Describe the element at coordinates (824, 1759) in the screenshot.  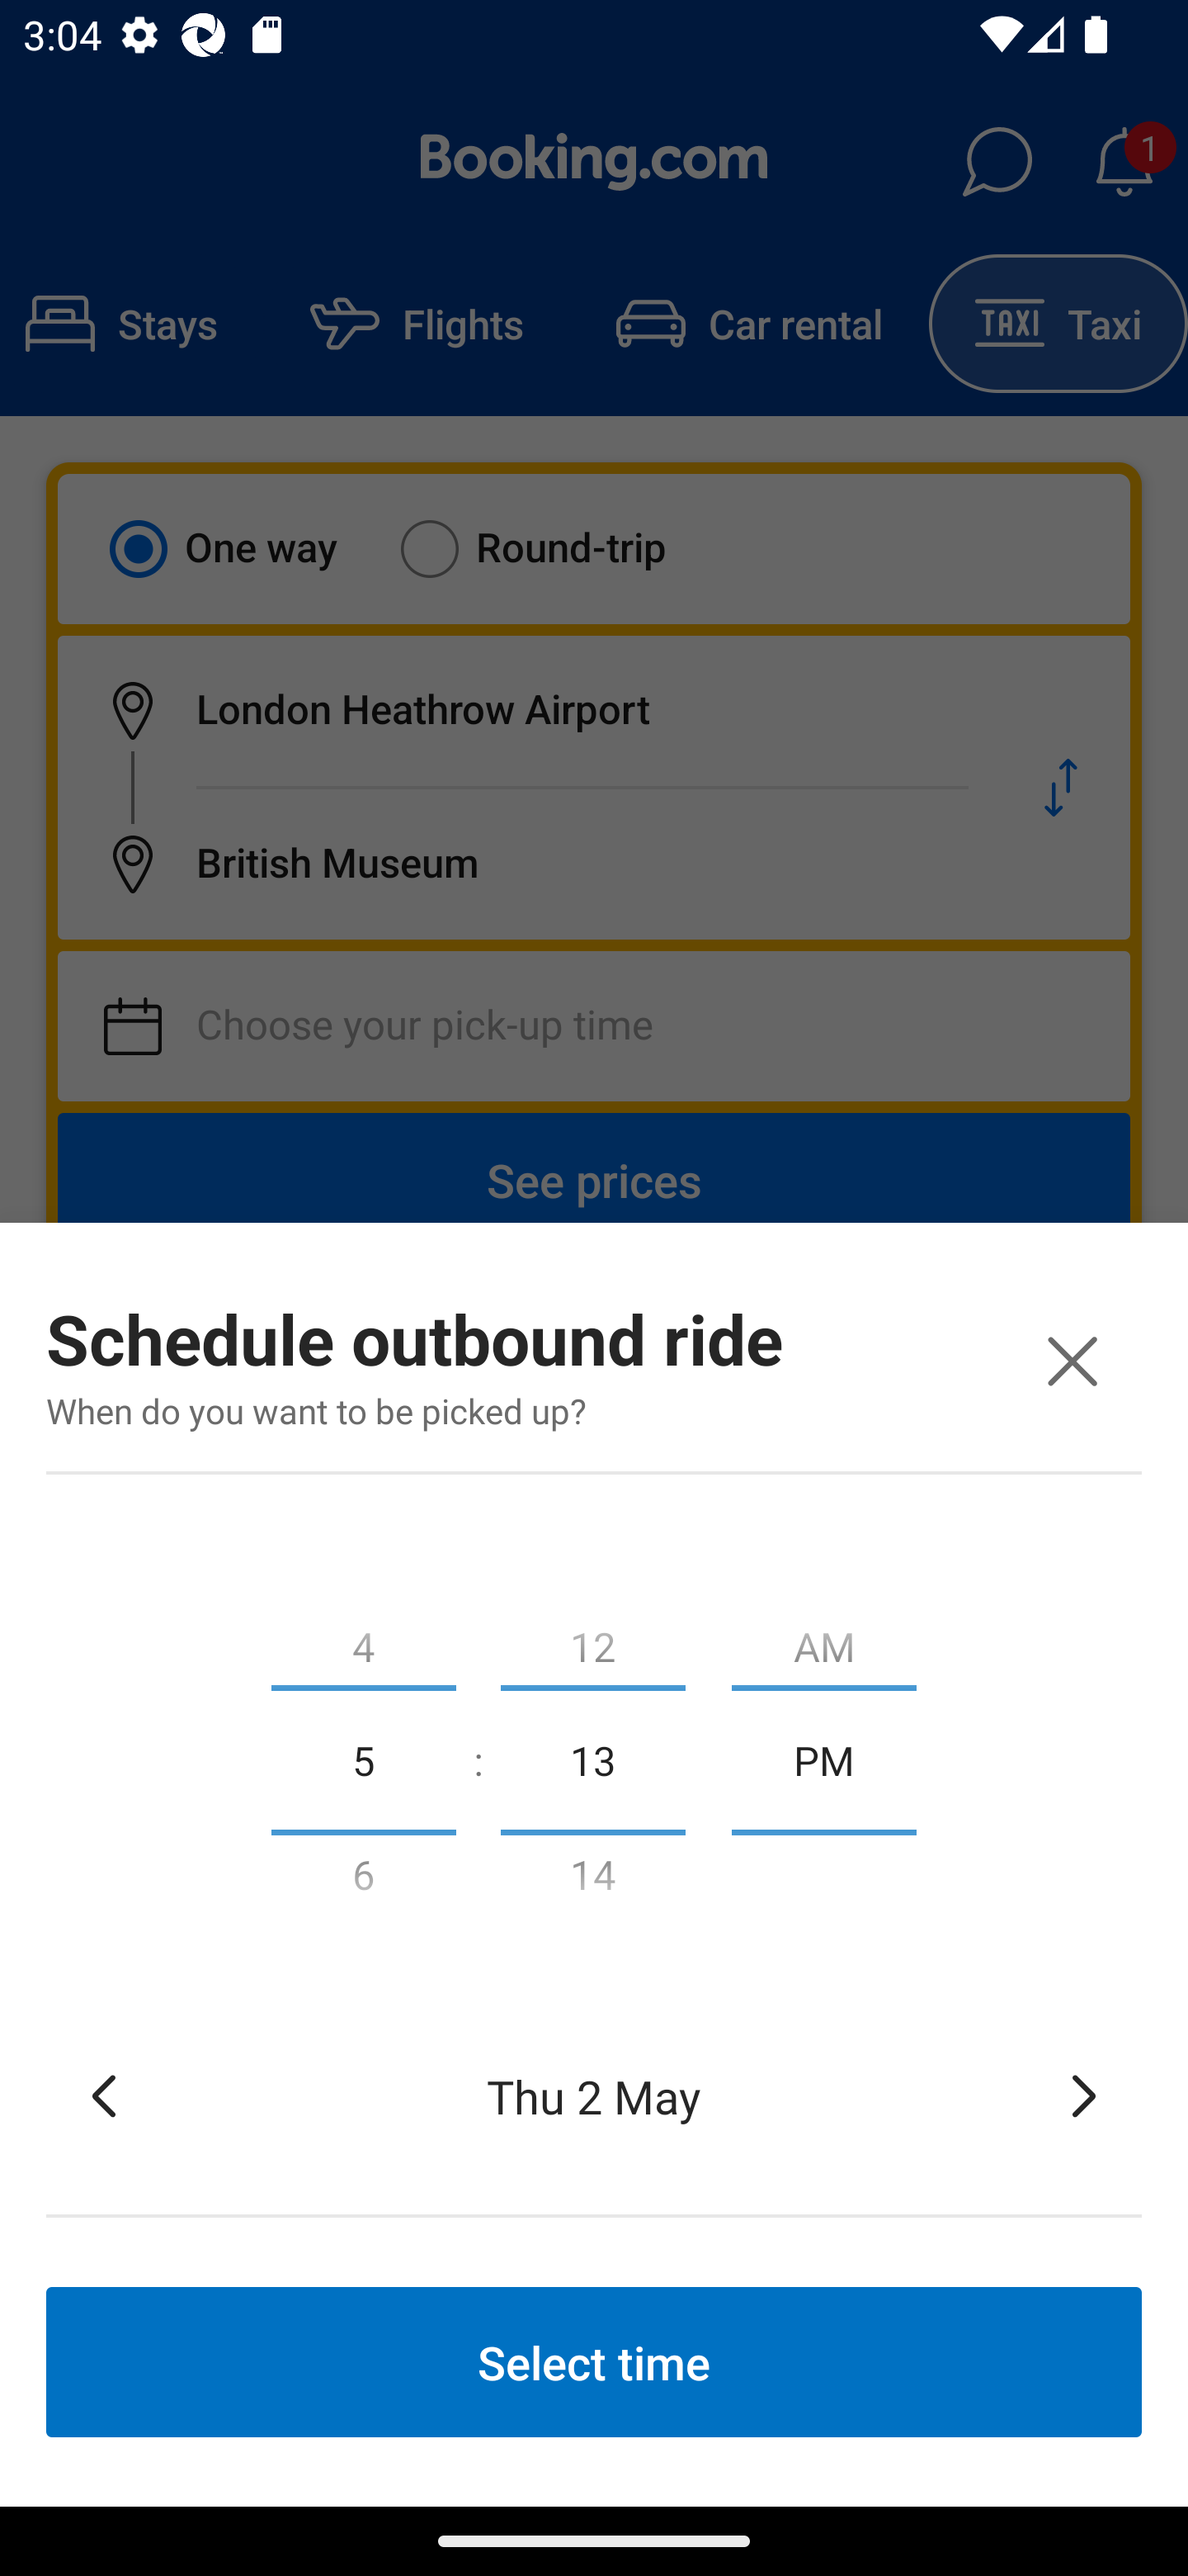
I see `PM` at that location.